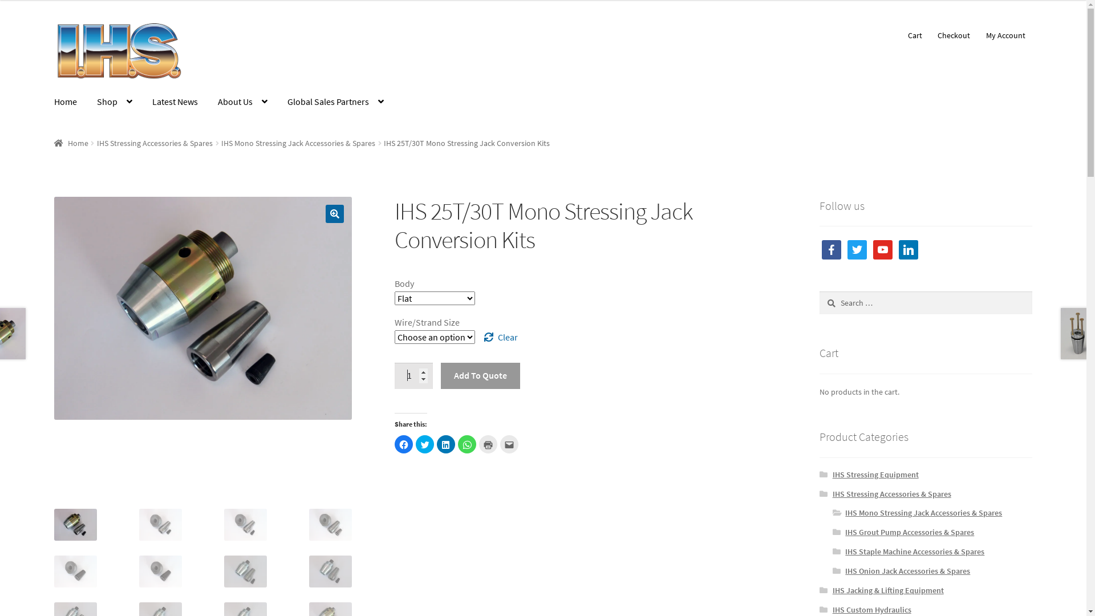 The height and width of the screenshot is (616, 1095). I want to click on Click to email this to a friend (Opens in new window), so click(509, 444).